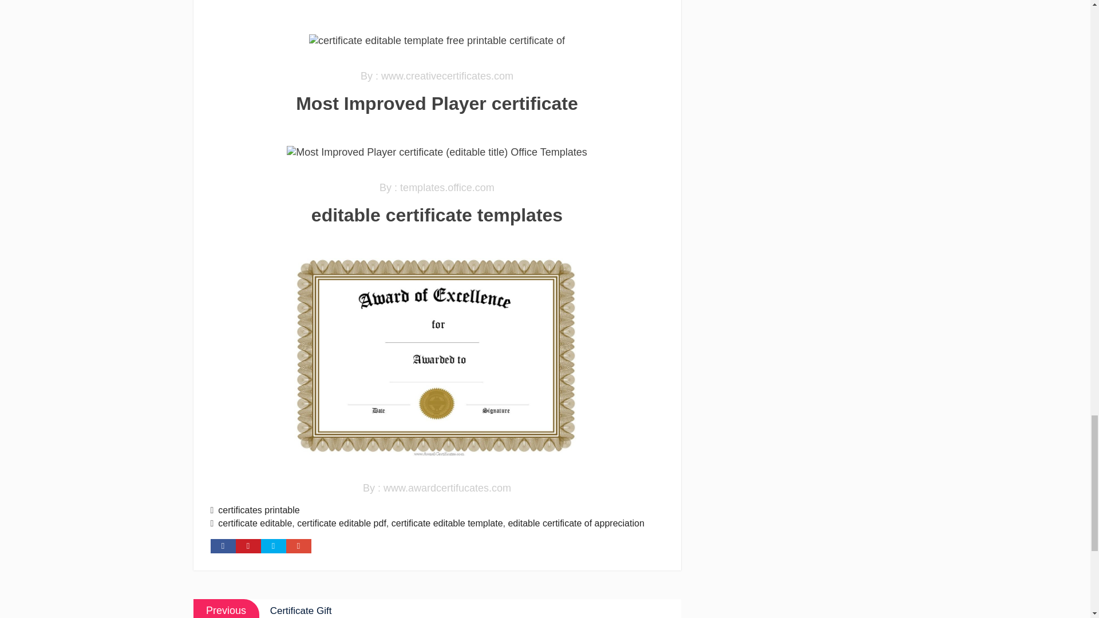 Image resolution: width=1099 pixels, height=618 pixels. I want to click on certificate editable, so click(255, 523).